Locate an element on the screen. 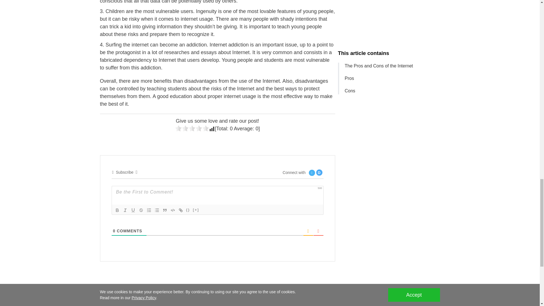 This screenshot has height=306, width=544. Blockquote is located at coordinates (165, 210).